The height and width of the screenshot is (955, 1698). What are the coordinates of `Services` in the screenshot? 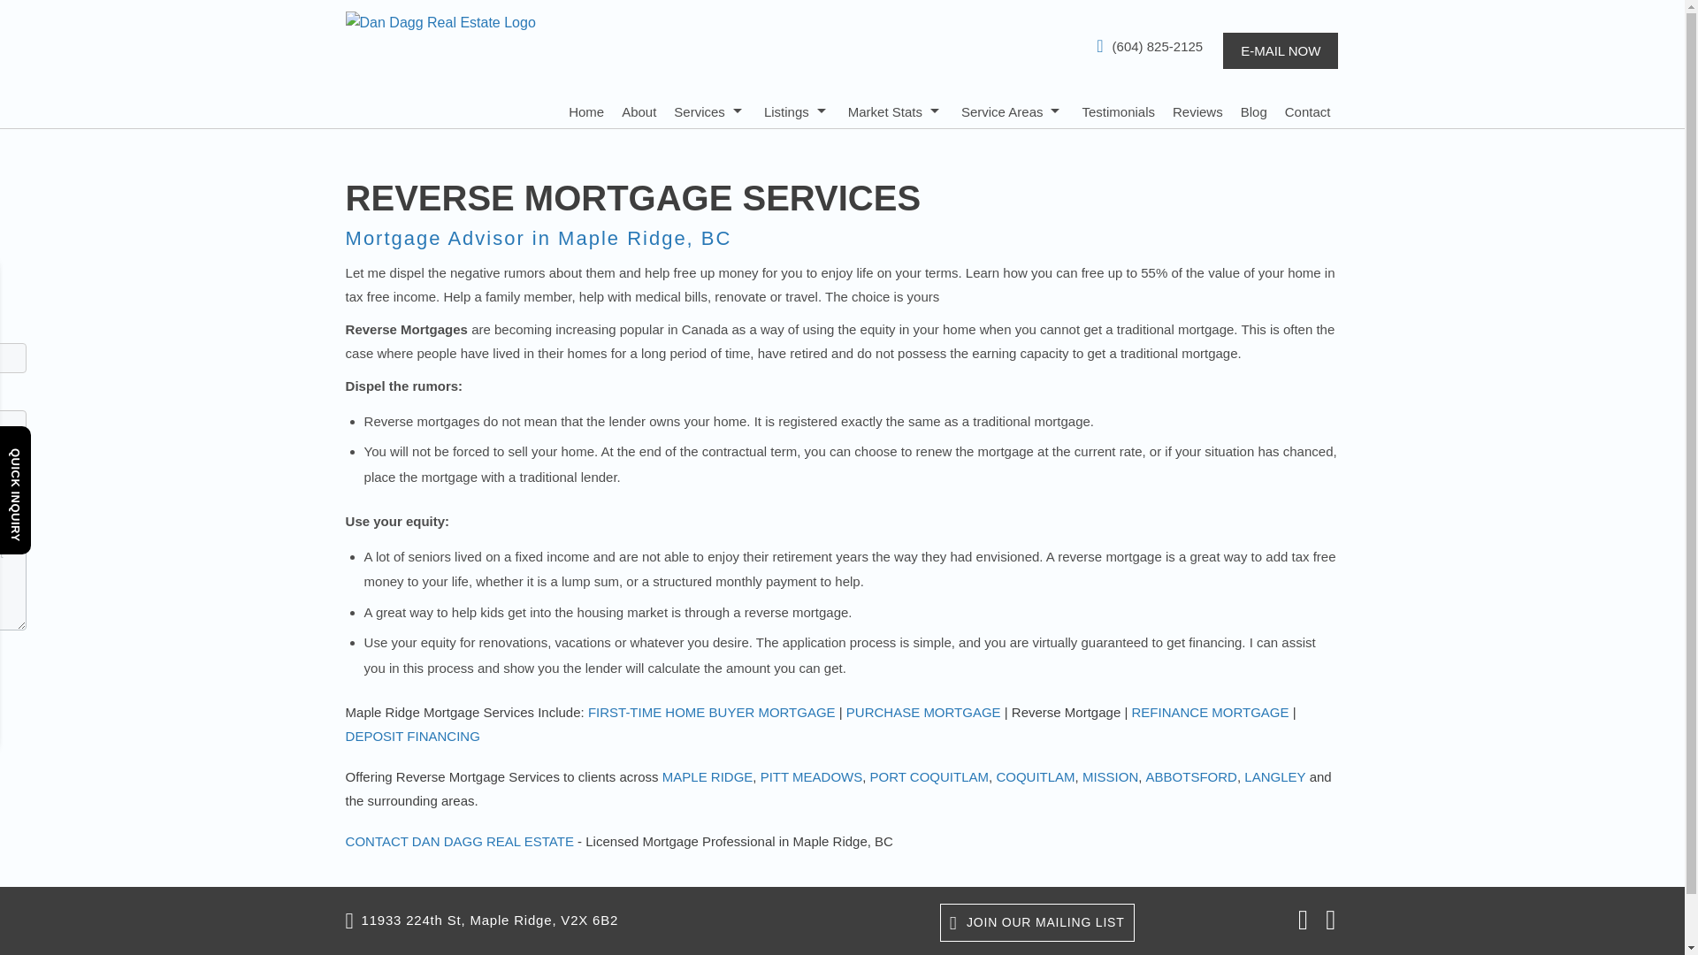 It's located at (710, 110).